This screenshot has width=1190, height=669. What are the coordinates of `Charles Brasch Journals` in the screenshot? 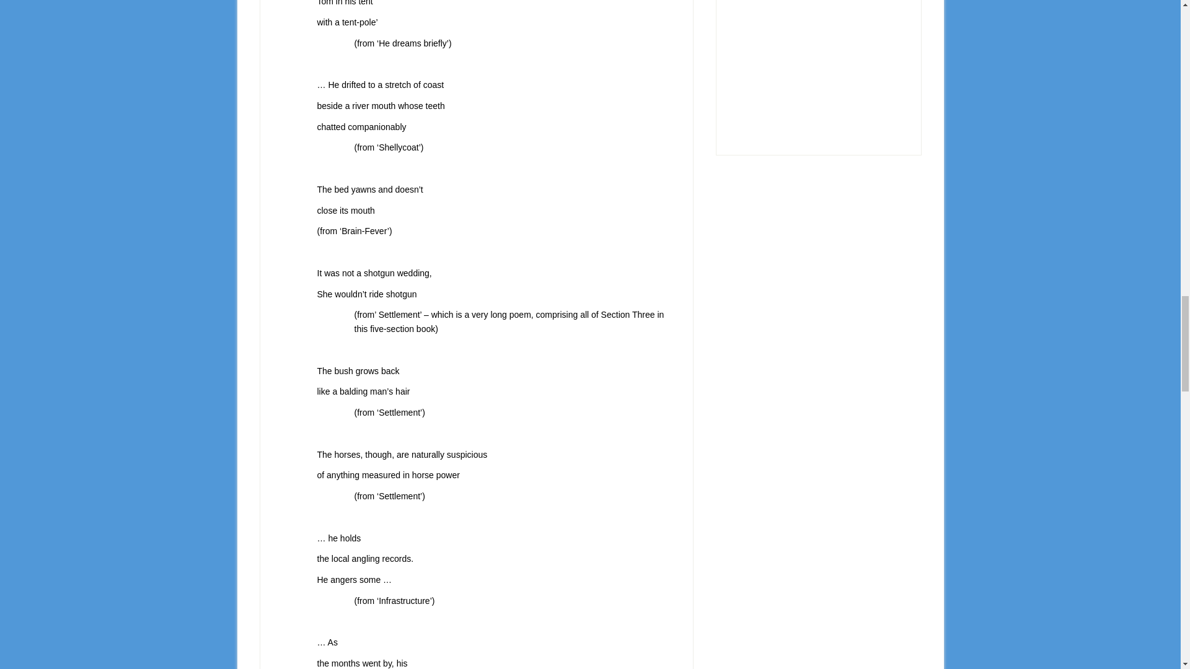 It's located at (818, 60).